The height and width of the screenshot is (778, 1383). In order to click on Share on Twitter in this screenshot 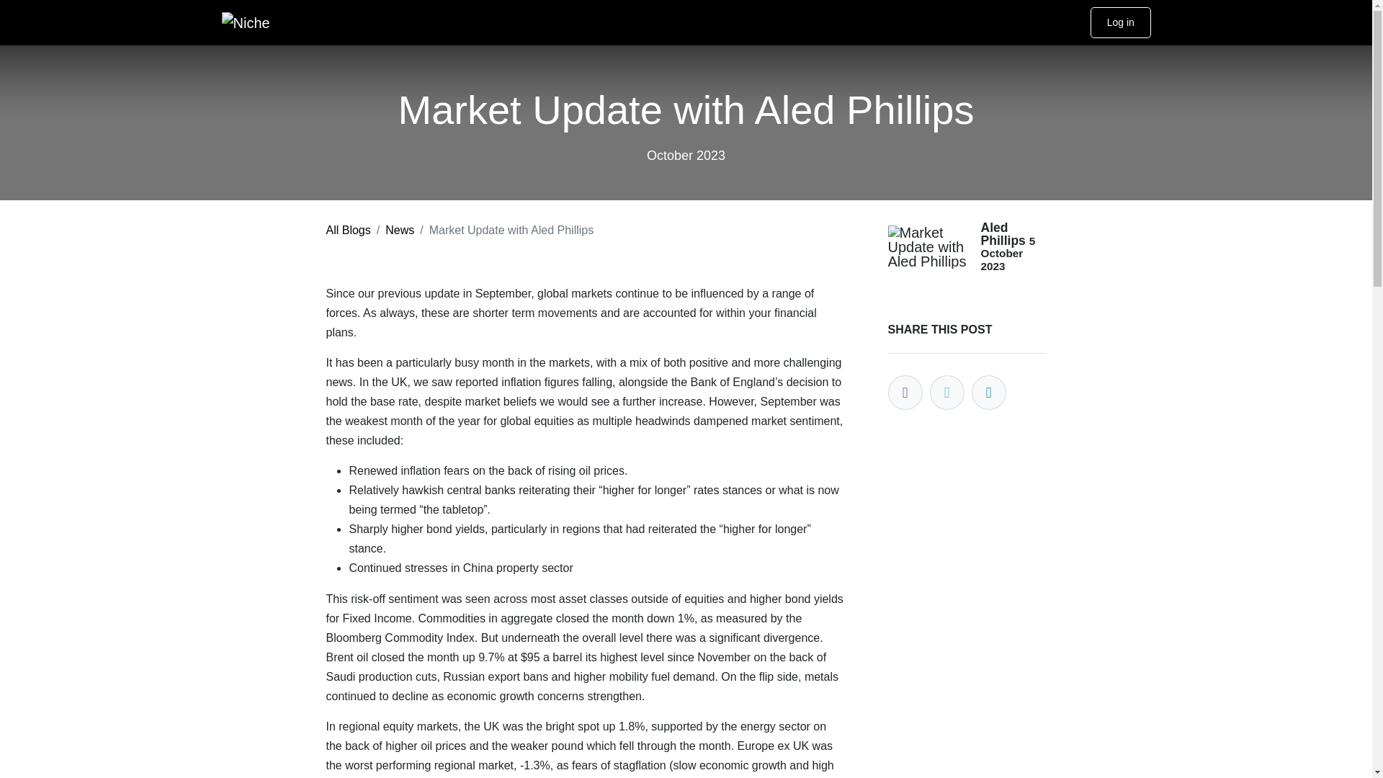, I will do `click(946, 392)`.